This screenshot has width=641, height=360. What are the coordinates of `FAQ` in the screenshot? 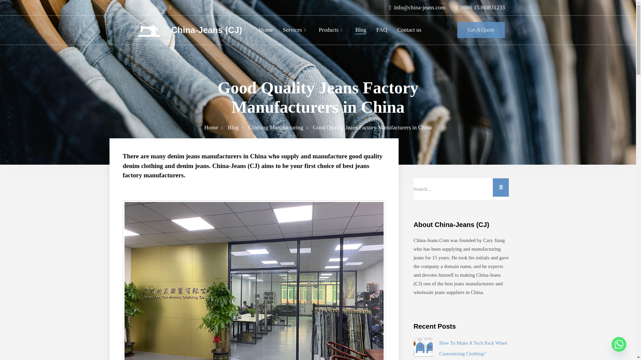 It's located at (382, 30).